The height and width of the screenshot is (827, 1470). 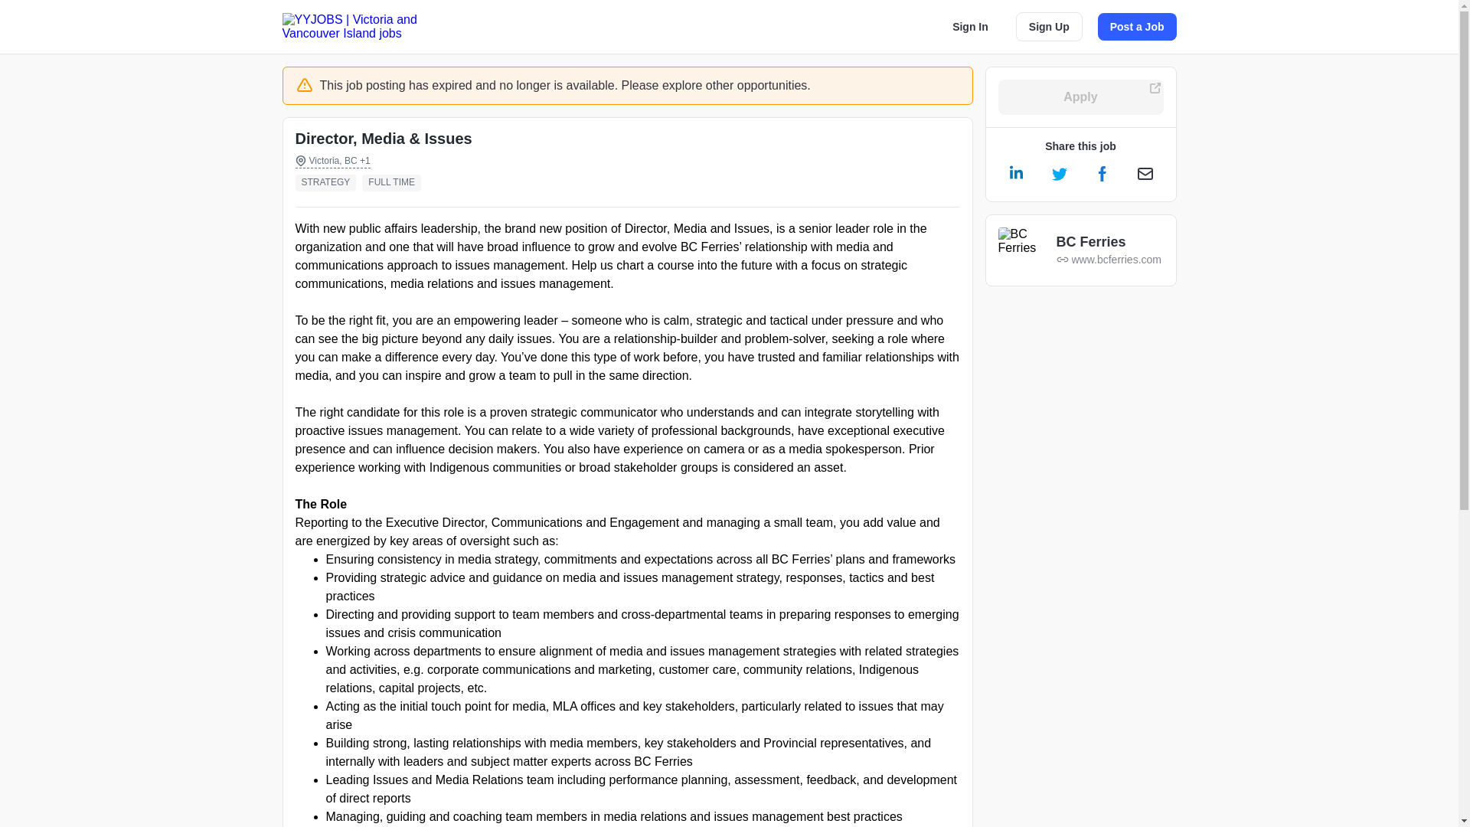 What do you see at coordinates (1049, 27) in the screenshot?
I see `Sign Up` at bounding box center [1049, 27].